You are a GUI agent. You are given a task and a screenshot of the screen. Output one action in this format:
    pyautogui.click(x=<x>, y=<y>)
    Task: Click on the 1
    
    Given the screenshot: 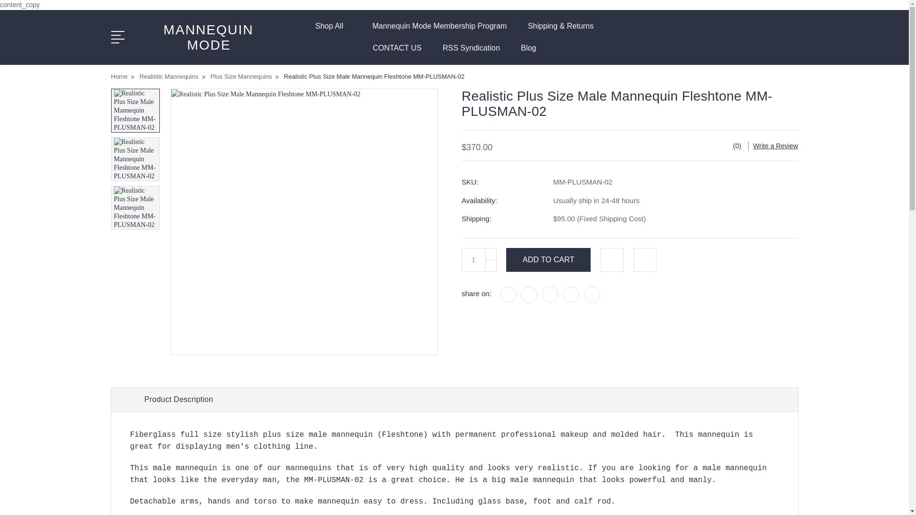 What is the action you would take?
    pyautogui.click(x=473, y=259)
    